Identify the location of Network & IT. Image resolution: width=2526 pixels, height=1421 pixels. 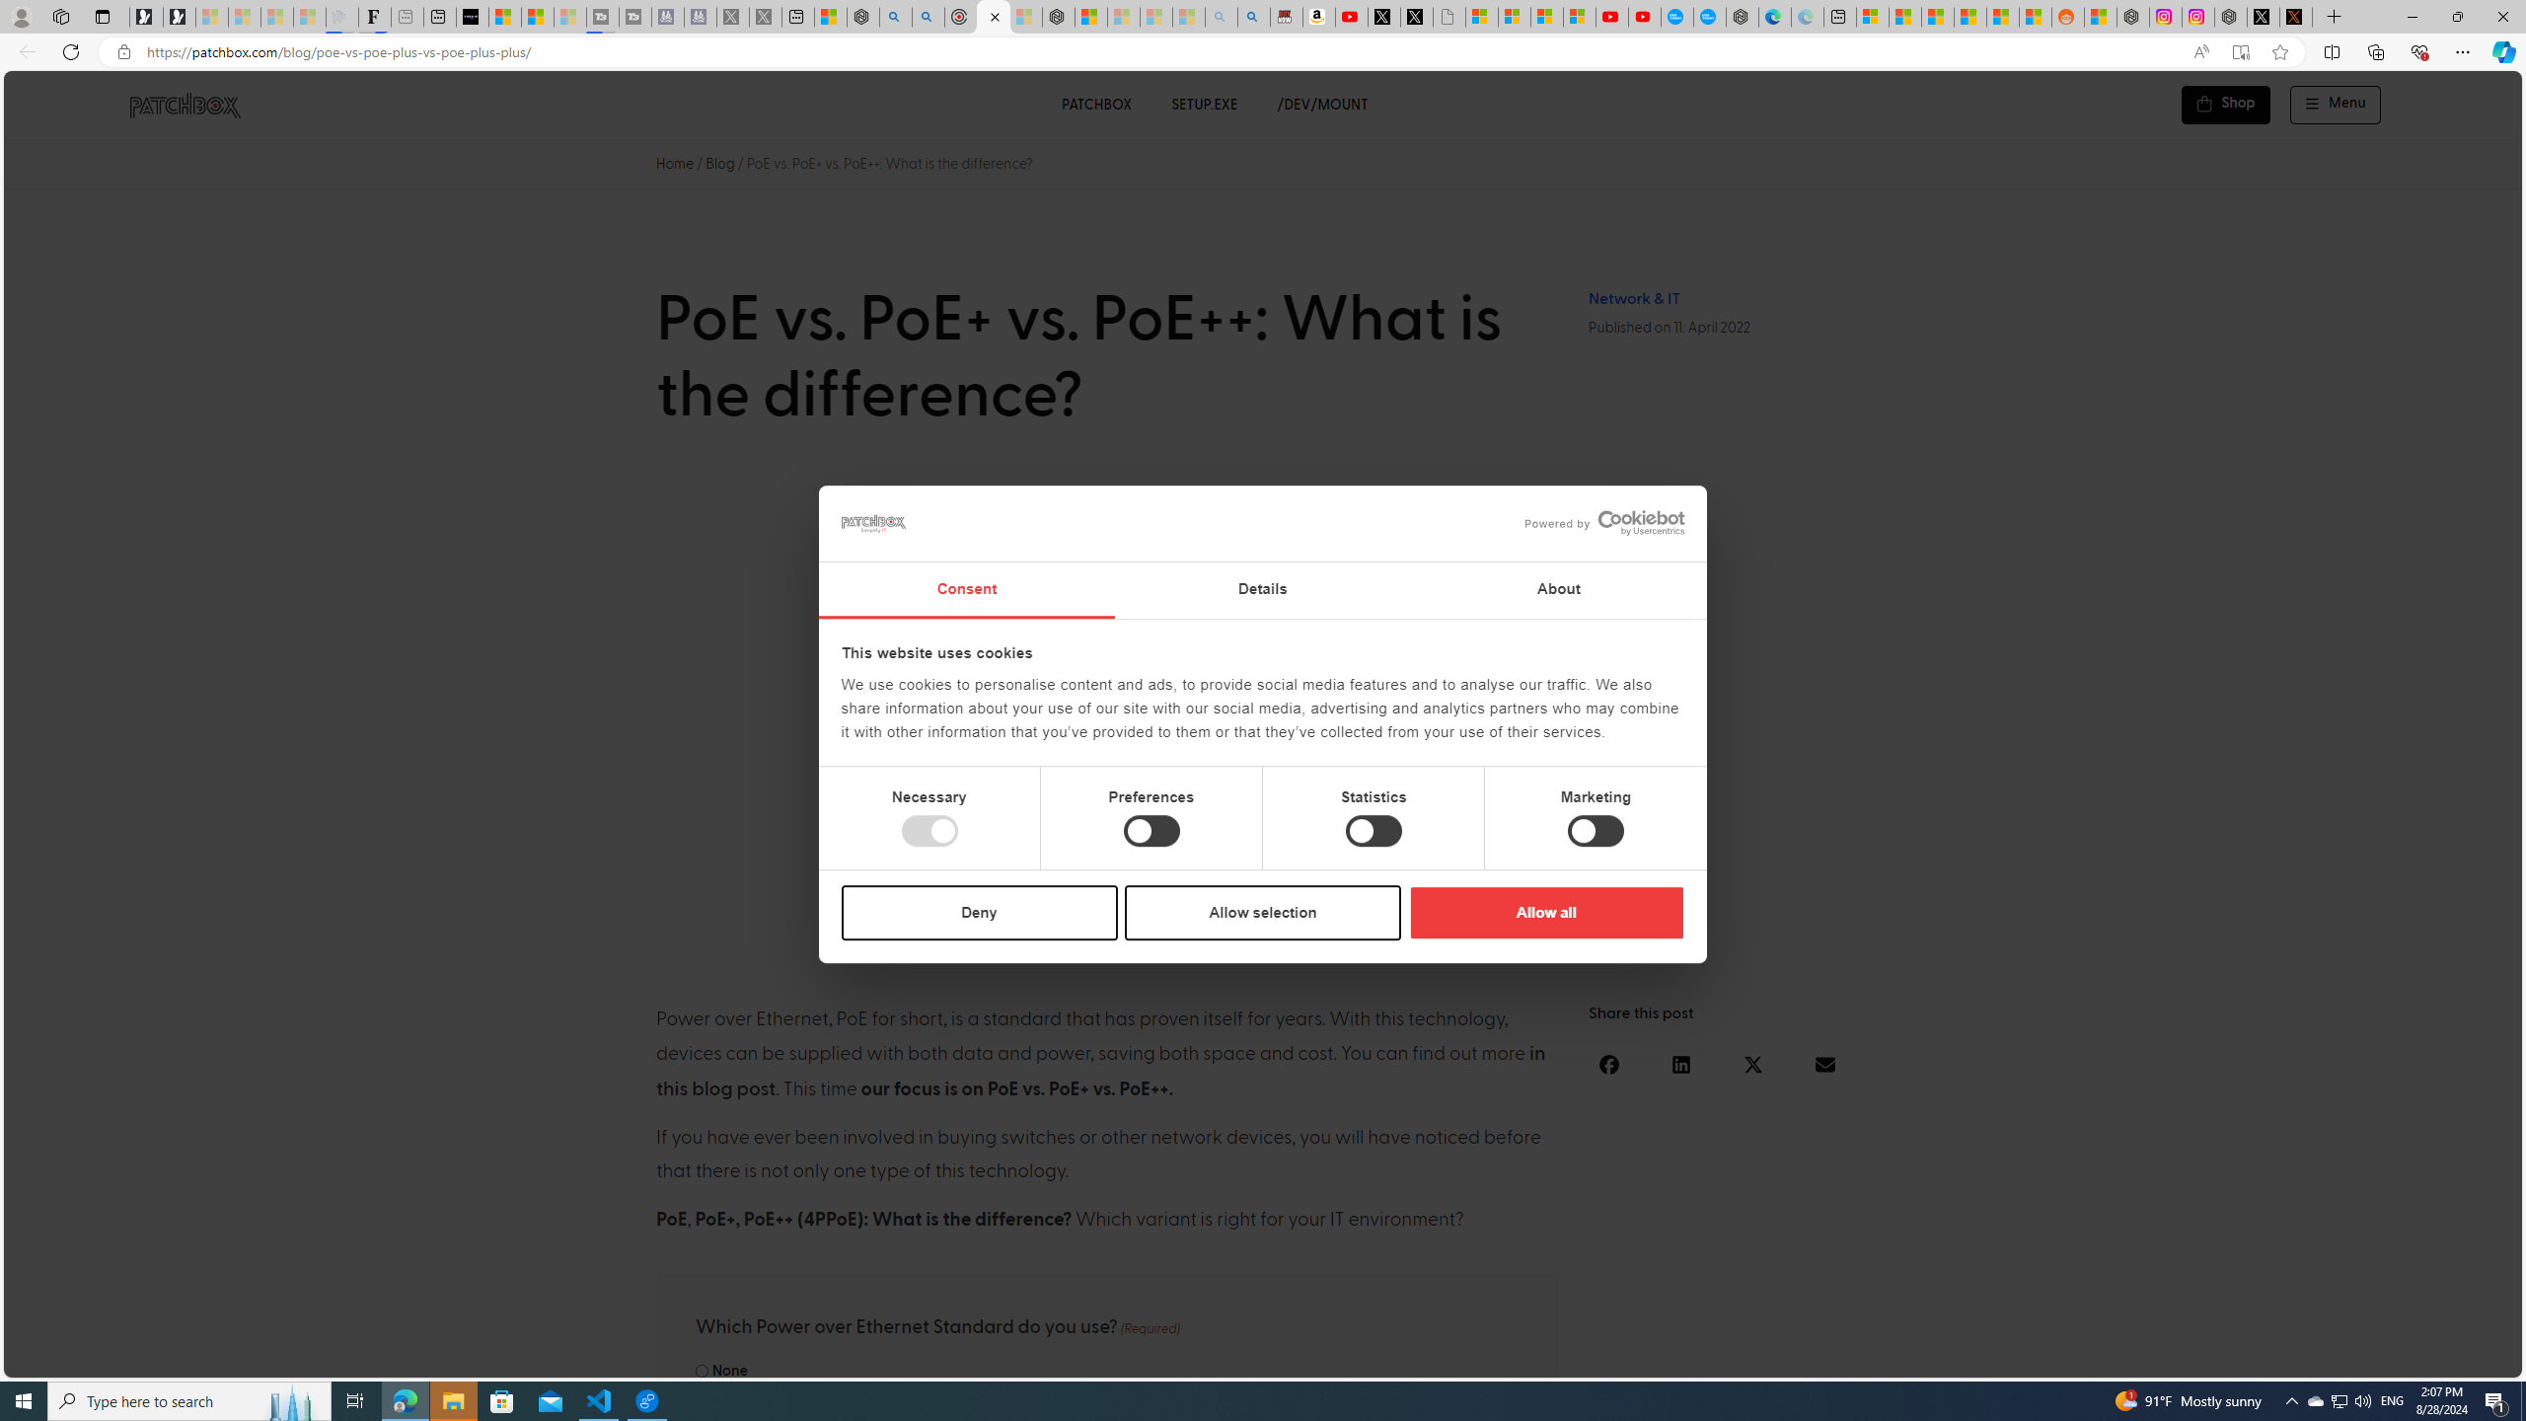
(1634, 299).